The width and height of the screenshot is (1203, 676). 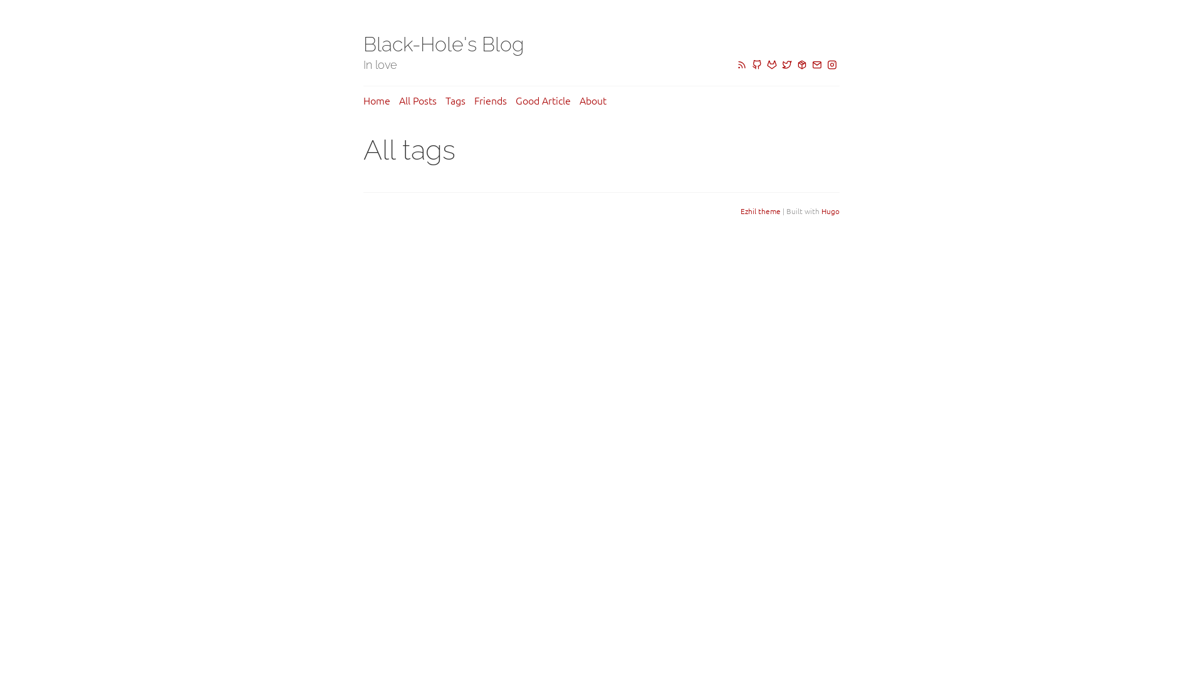 What do you see at coordinates (543, 100) in the screenshot?
I see `Good Article` at bounding box center [543, 100].